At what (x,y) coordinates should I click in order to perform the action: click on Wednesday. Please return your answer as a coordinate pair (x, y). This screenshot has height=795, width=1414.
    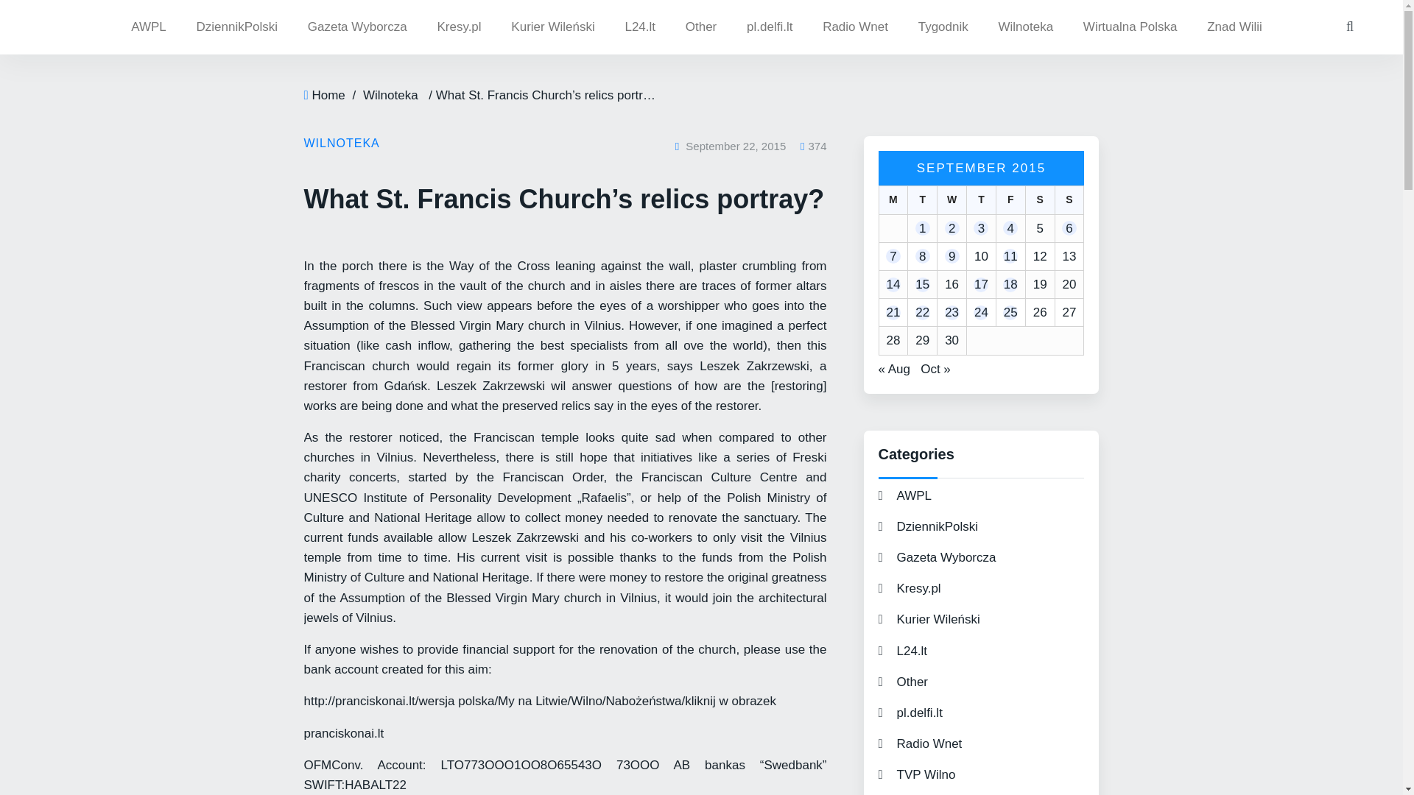
    Looking at the image, I should click on (951, 199).